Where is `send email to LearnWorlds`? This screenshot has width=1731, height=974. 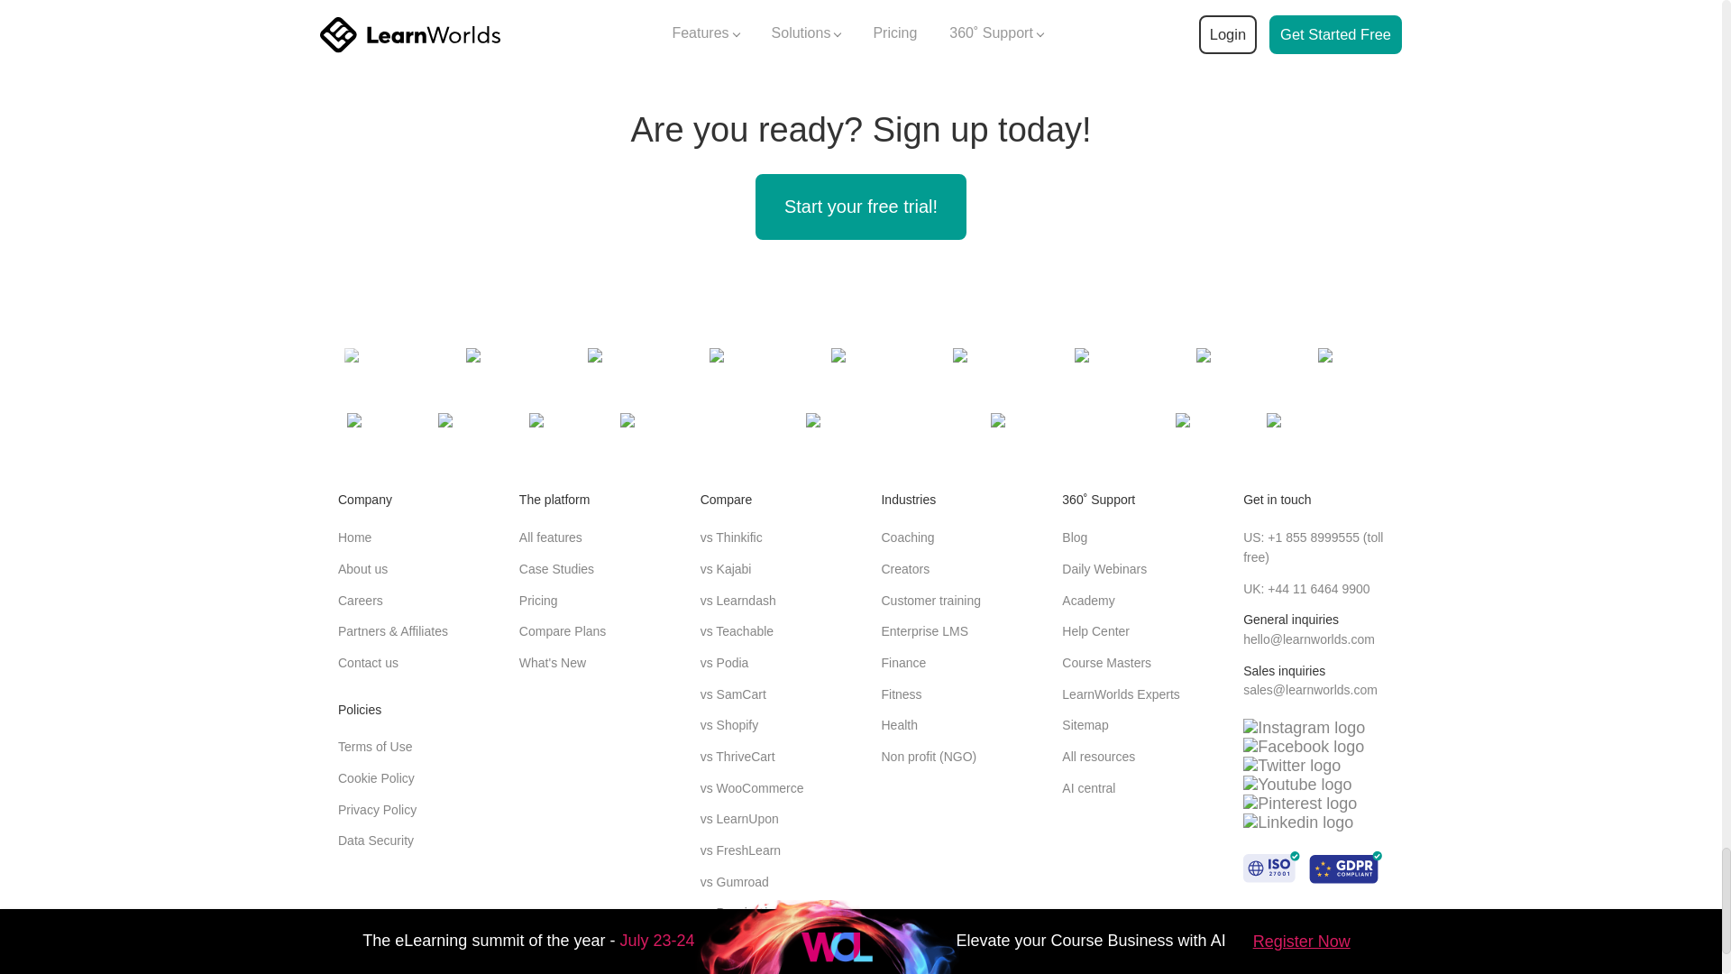
send email to LearnWorlds is located at coordinates (1308, 639).